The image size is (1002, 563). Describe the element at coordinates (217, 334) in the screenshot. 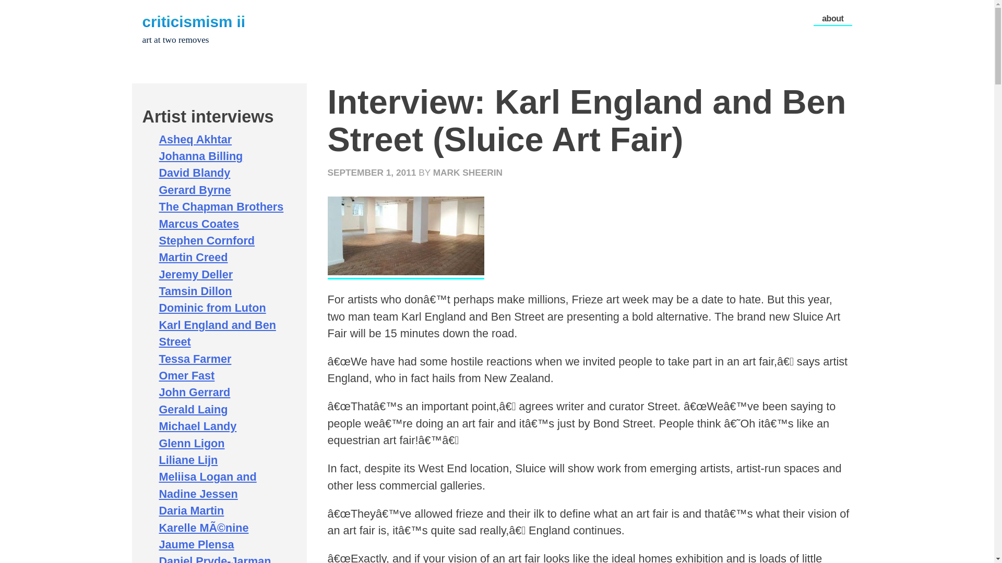

I see `Karl England and Ben Street` at that location.